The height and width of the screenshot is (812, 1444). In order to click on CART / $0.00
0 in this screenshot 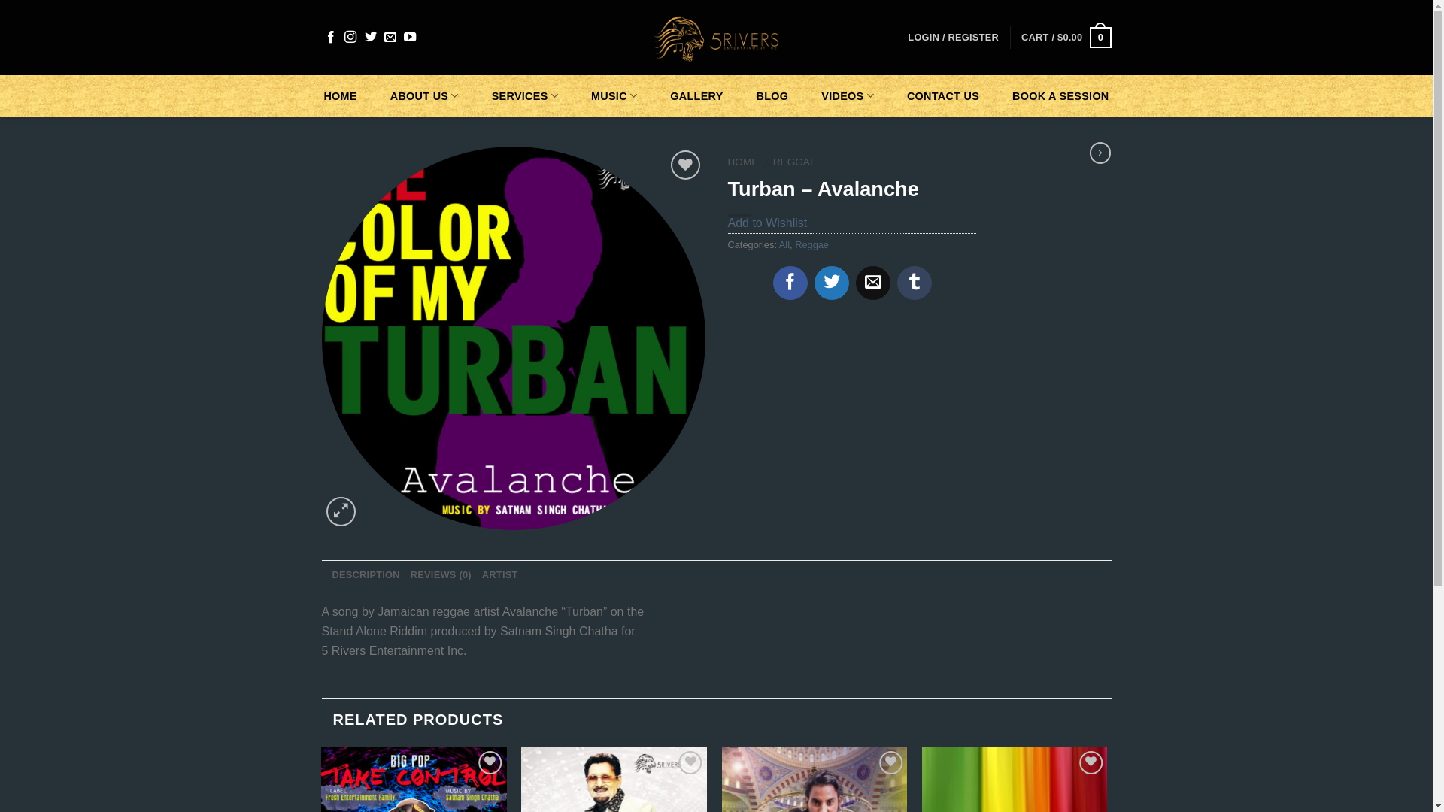, I will do `click(1066, 38)`.